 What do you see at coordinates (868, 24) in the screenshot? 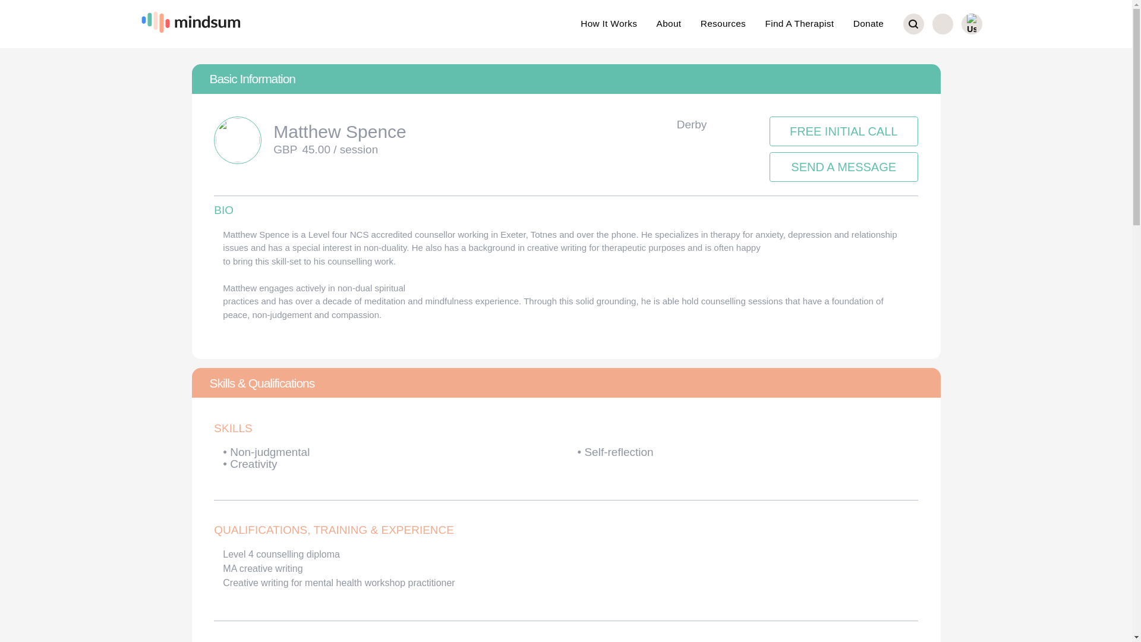
I see `Donate` at bounding box center [868, 24].